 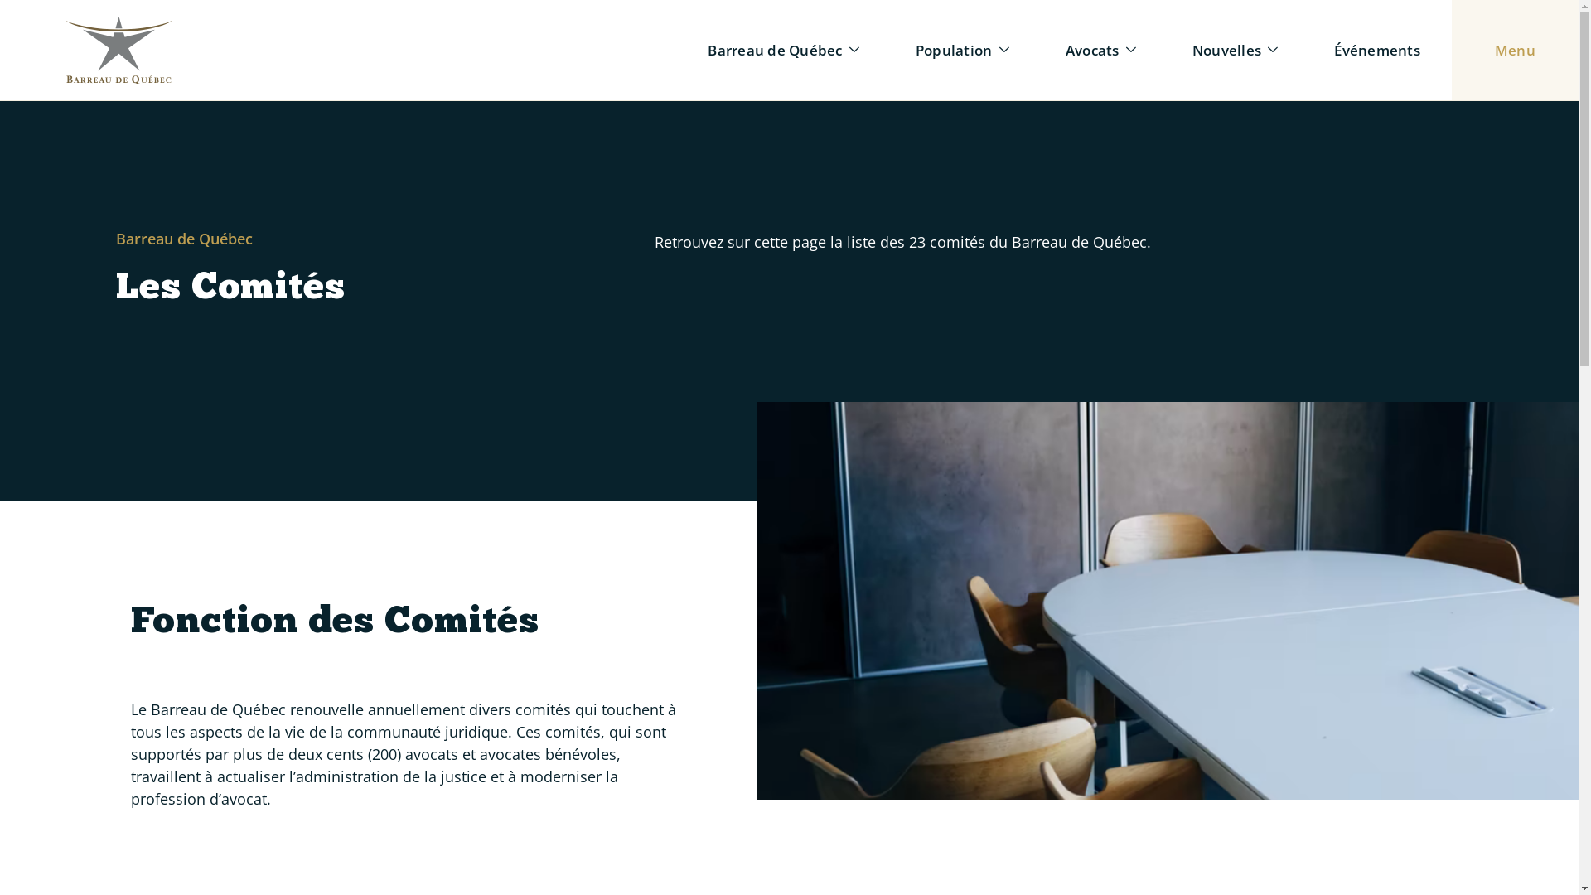 What do you see at coordinates (950, 50) in the screenshot?
I see `Population` at bounding box center [950, 50].